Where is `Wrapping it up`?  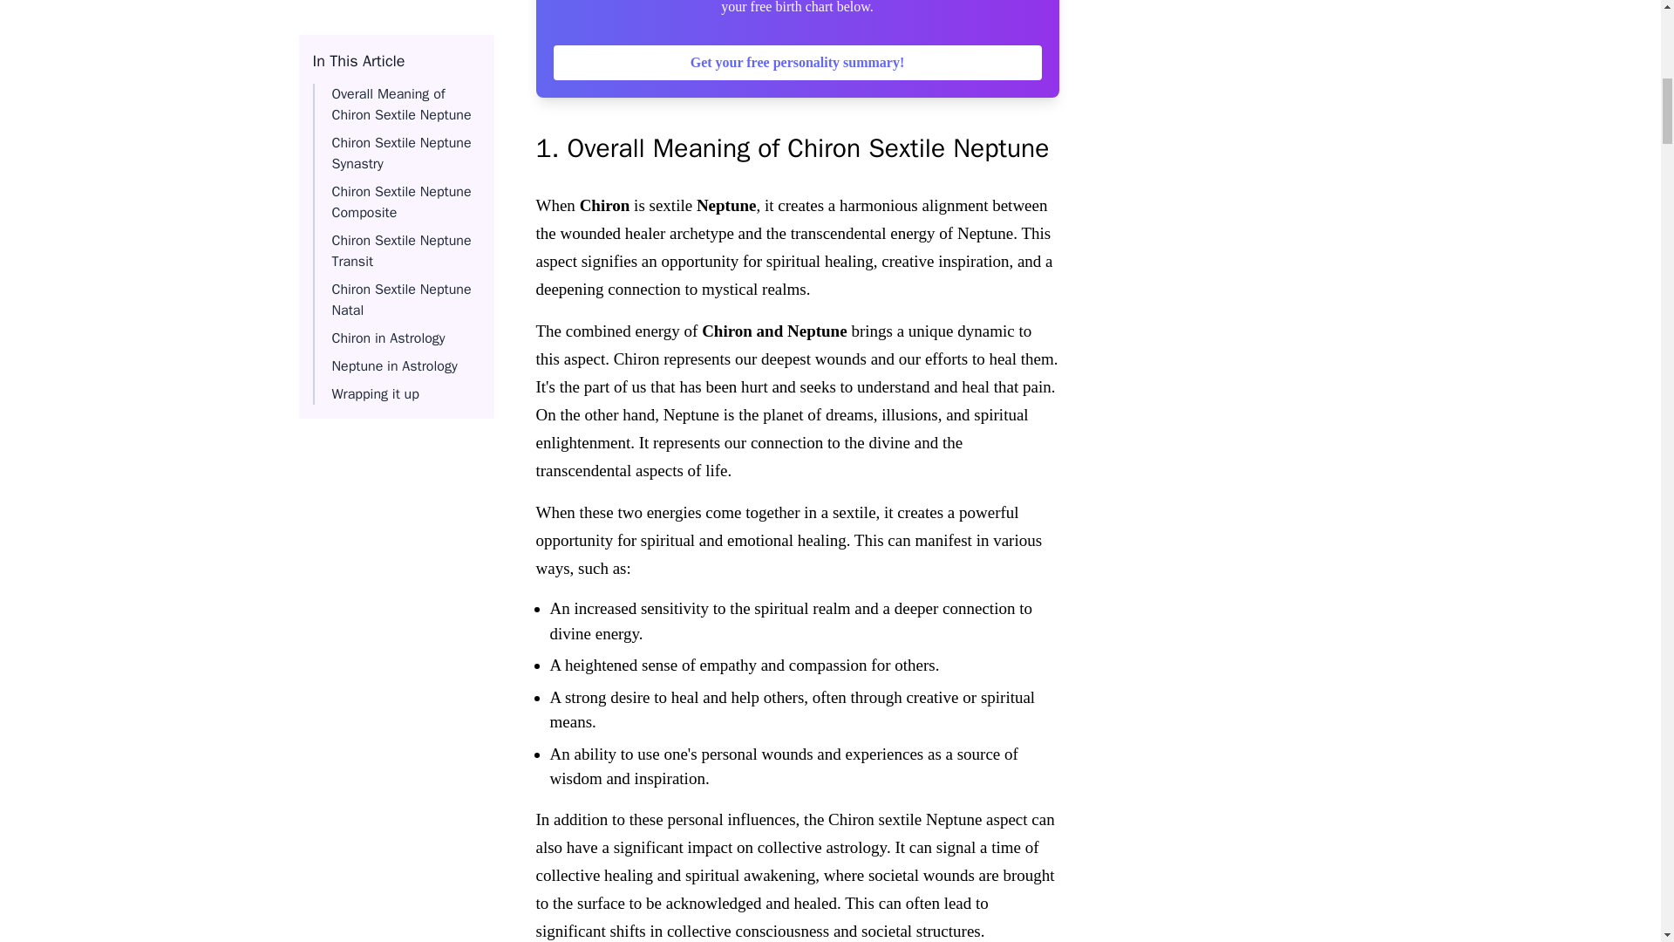
Wrapping it up is located at coordinates (375, 105).